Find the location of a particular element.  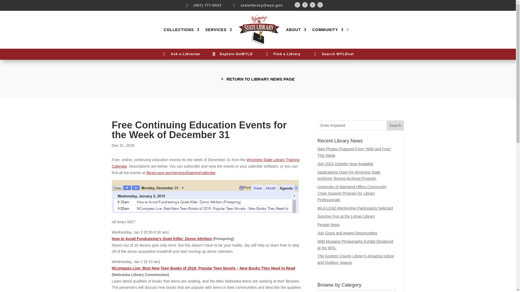

Linkedin is located at coordinates (320, 5).